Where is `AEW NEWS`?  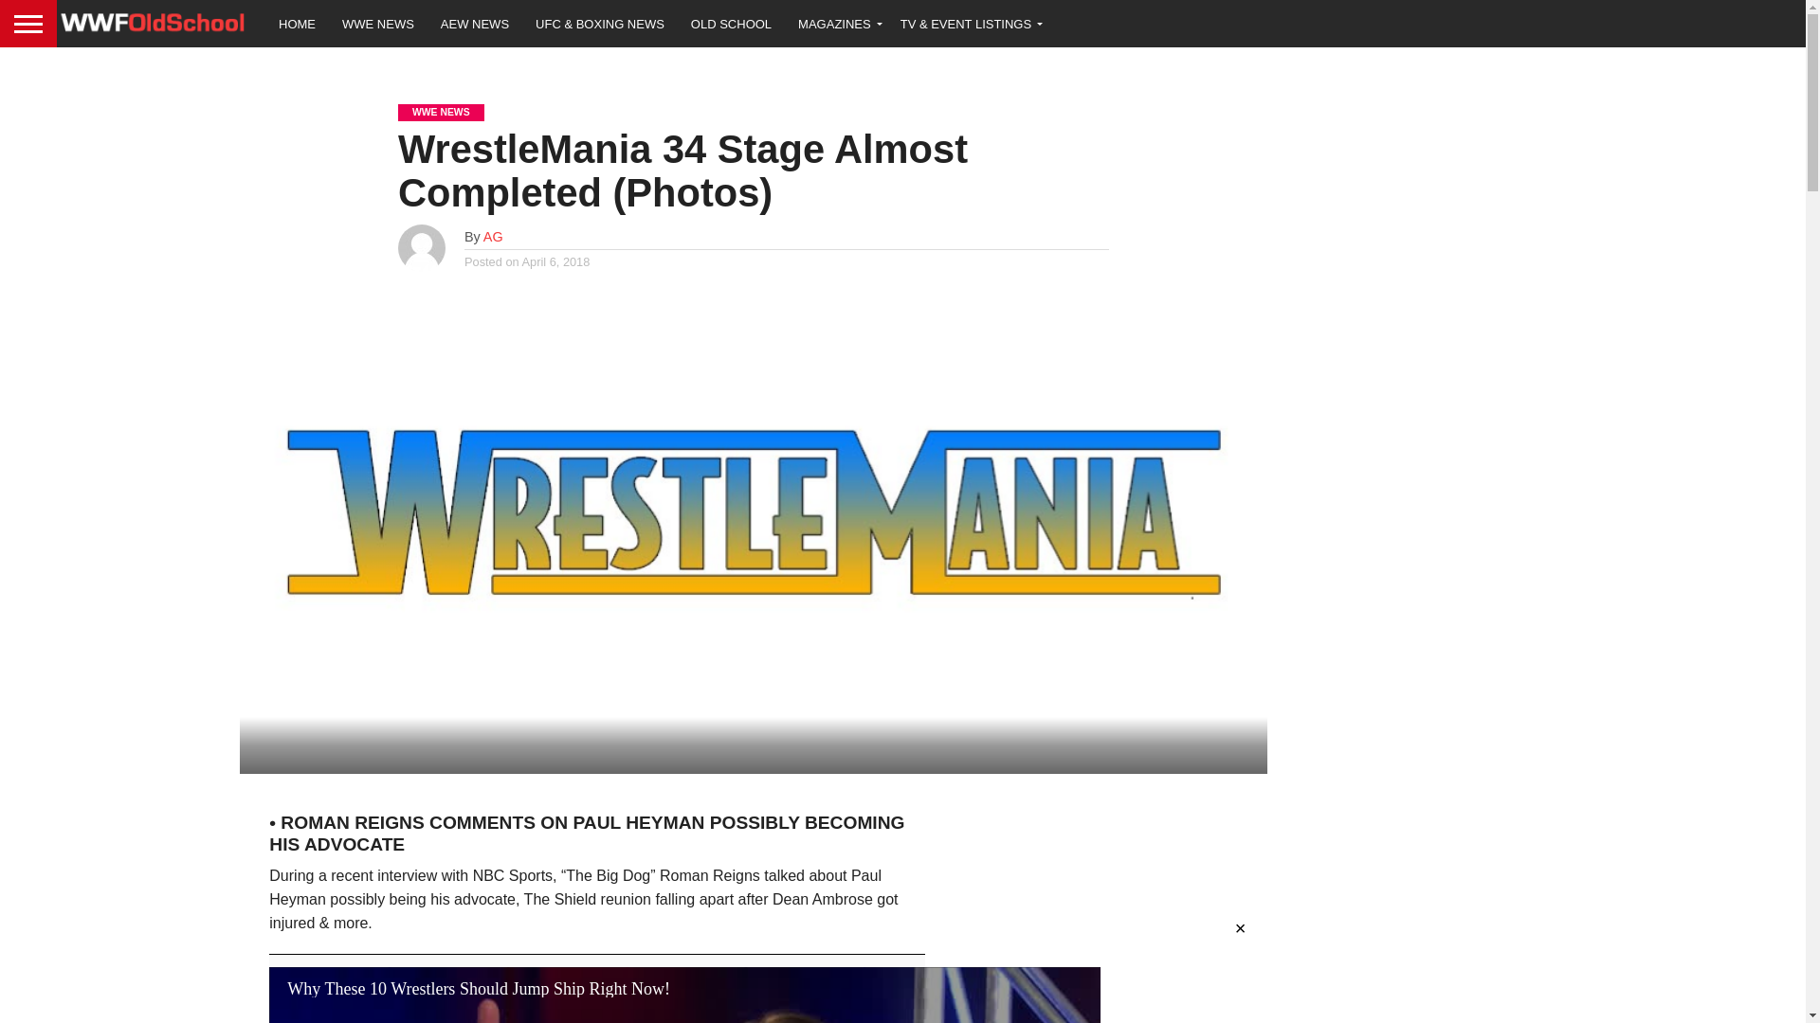
AEW NEWS is located at coordinates (475, 23).